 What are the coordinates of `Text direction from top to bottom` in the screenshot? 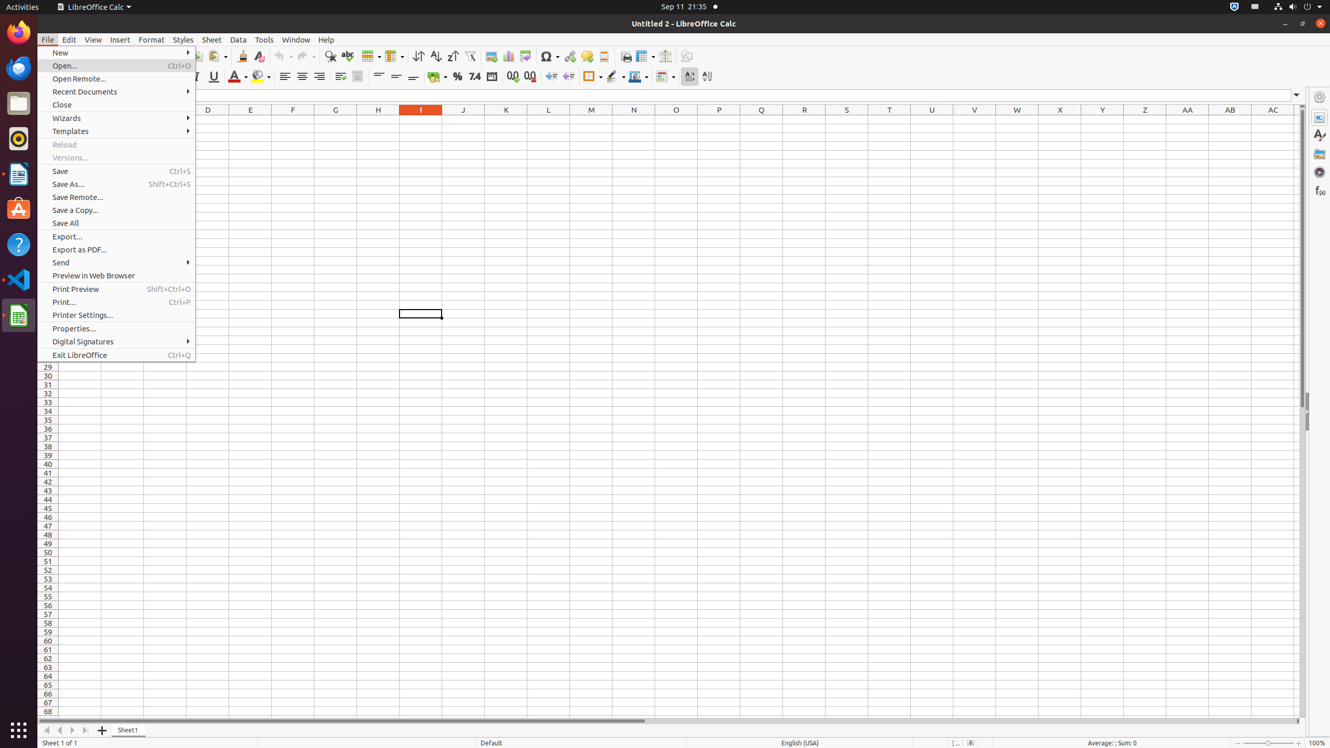 It's located at (707, 77).